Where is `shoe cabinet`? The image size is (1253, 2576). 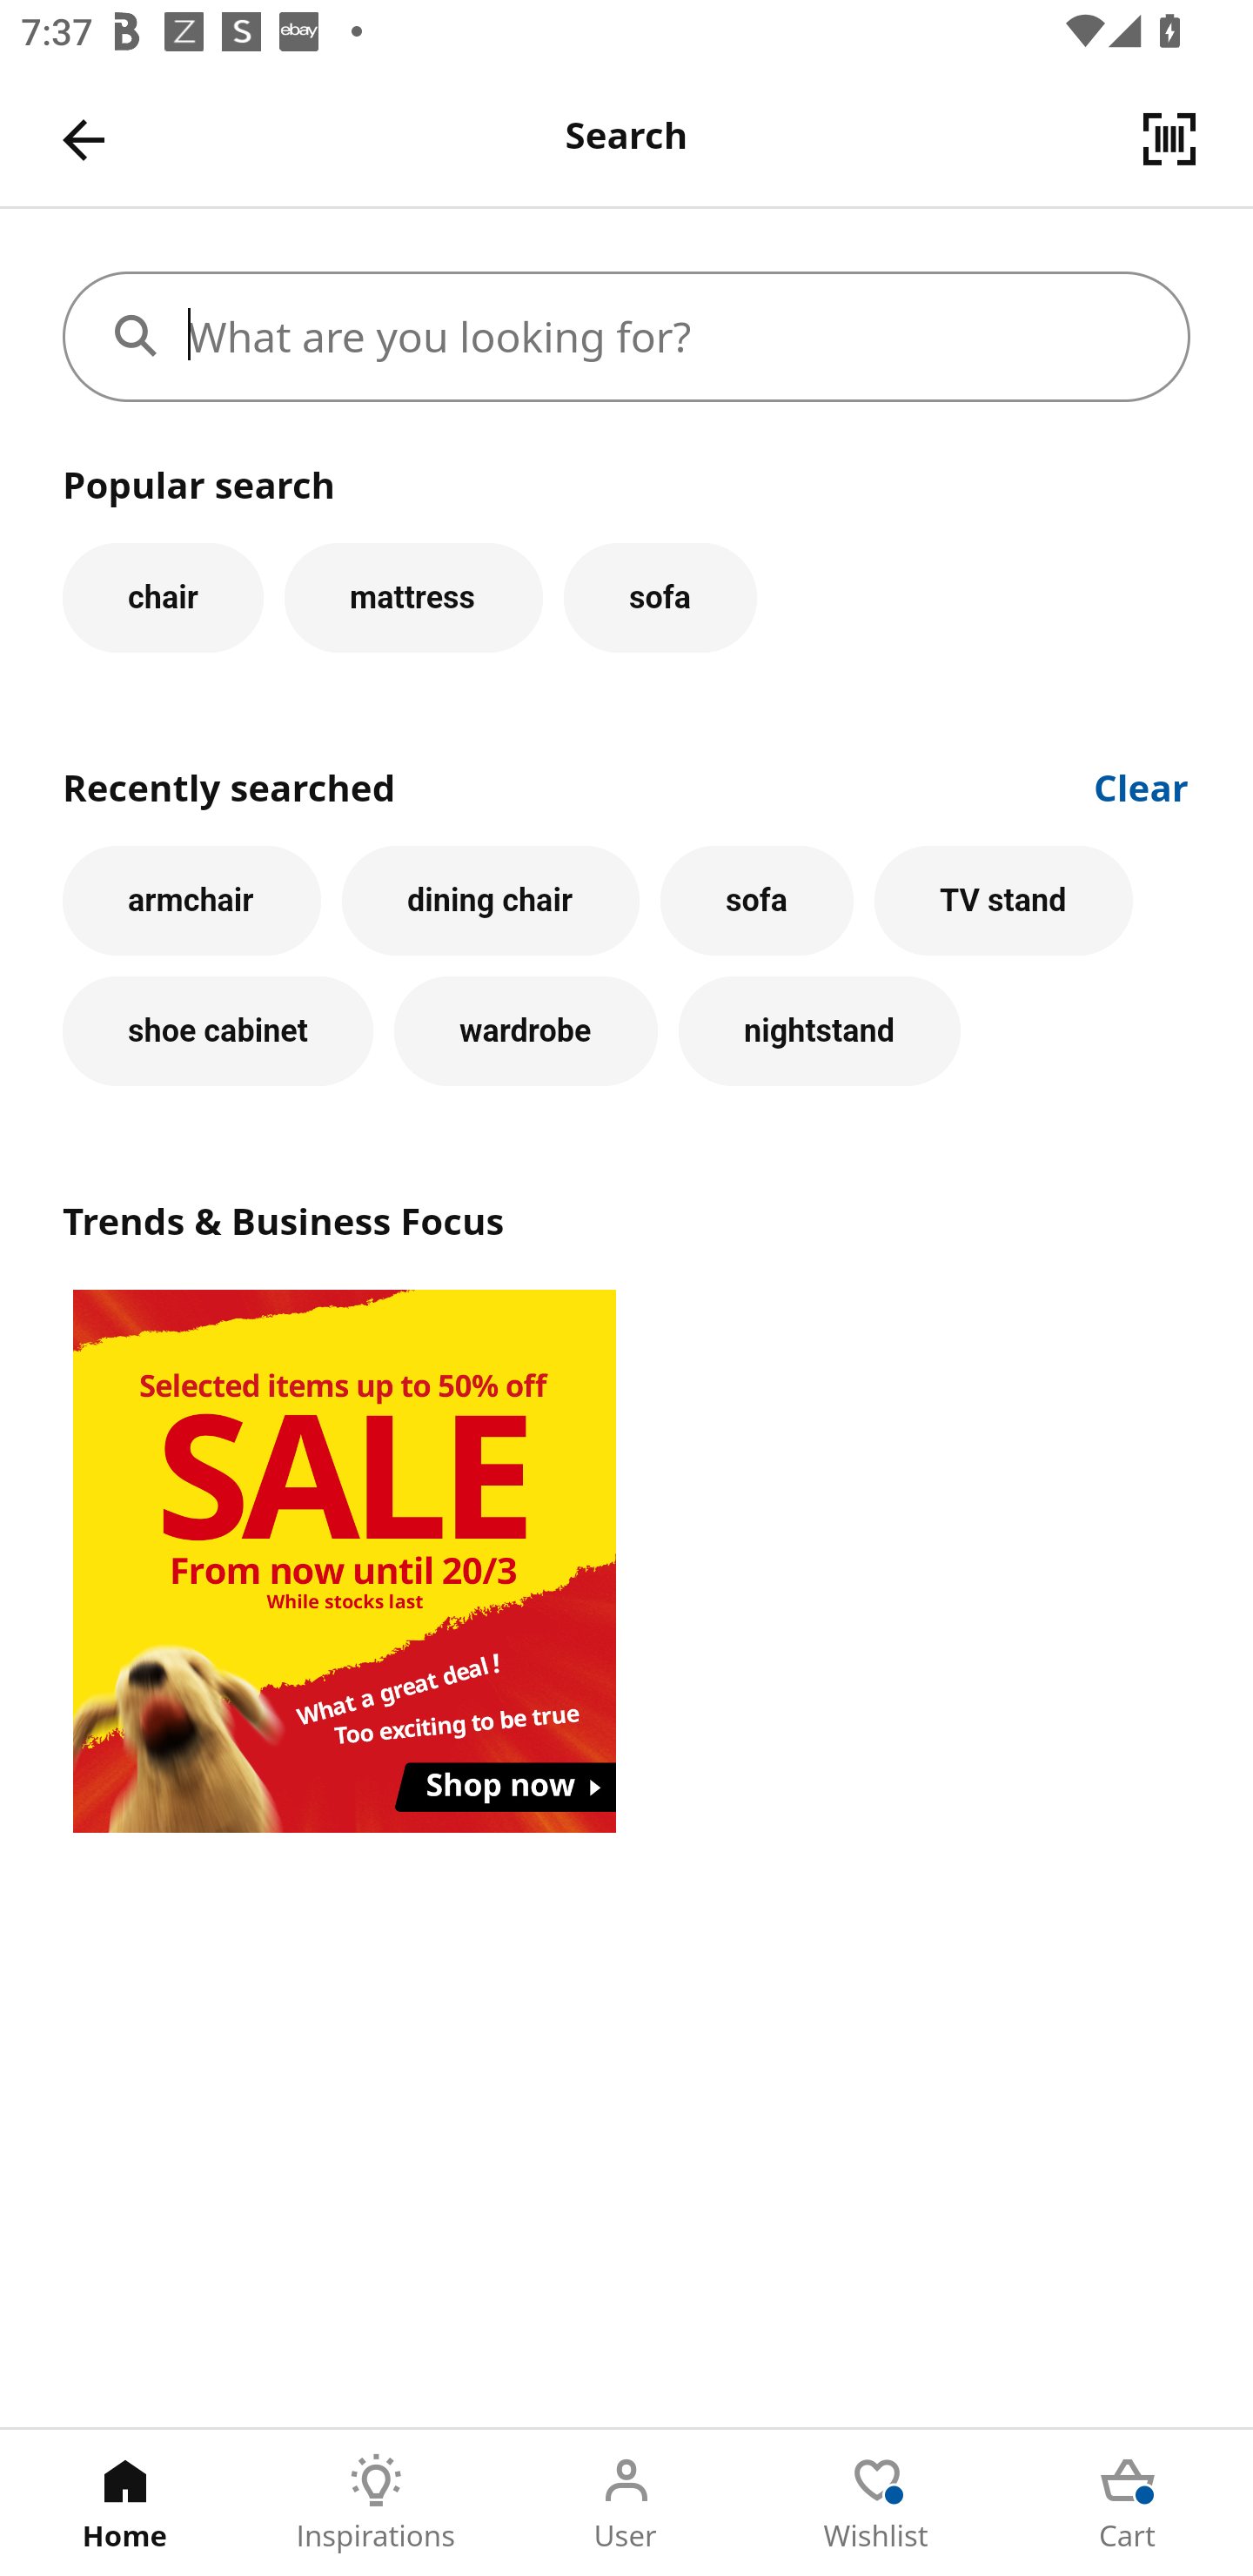
shoe cabinet is located at coordinates (218, 1031).